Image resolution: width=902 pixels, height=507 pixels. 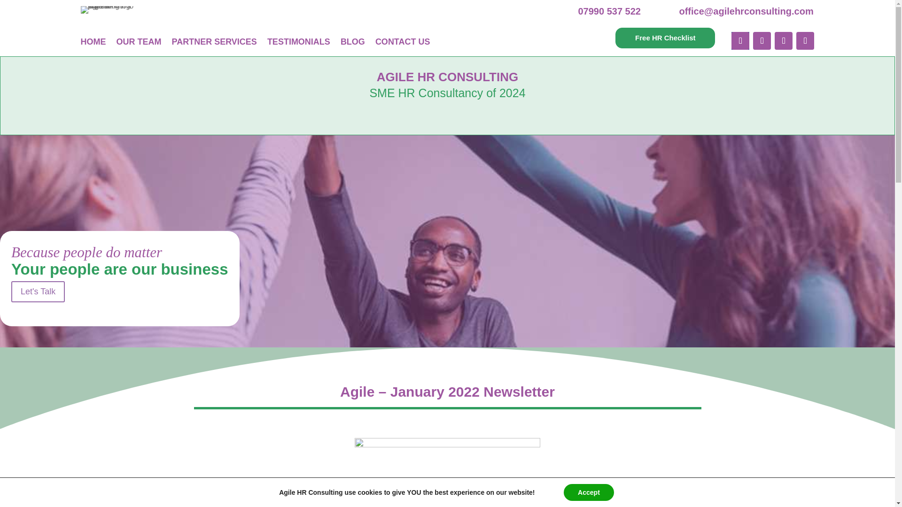 I want to click on Accept, so click(x=589, y=492).